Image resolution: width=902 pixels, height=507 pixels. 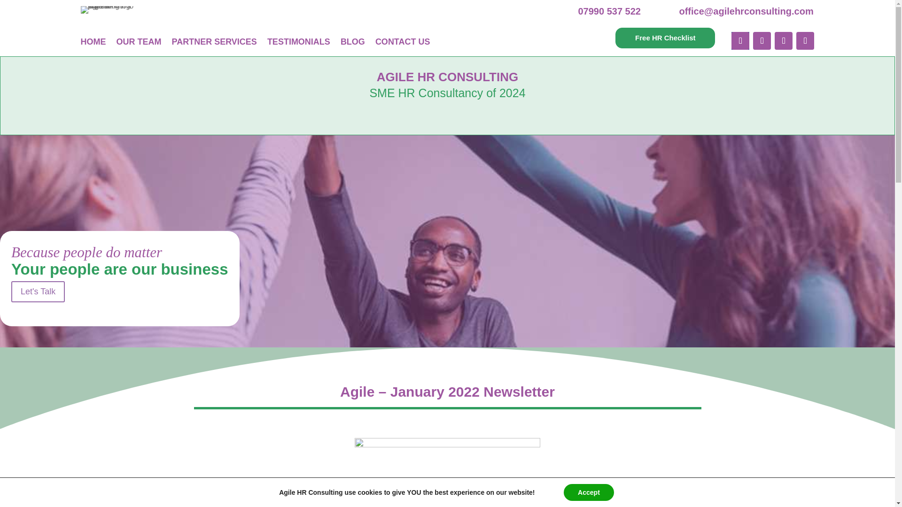 I want to click on Accept, so click(x=589, y=492).